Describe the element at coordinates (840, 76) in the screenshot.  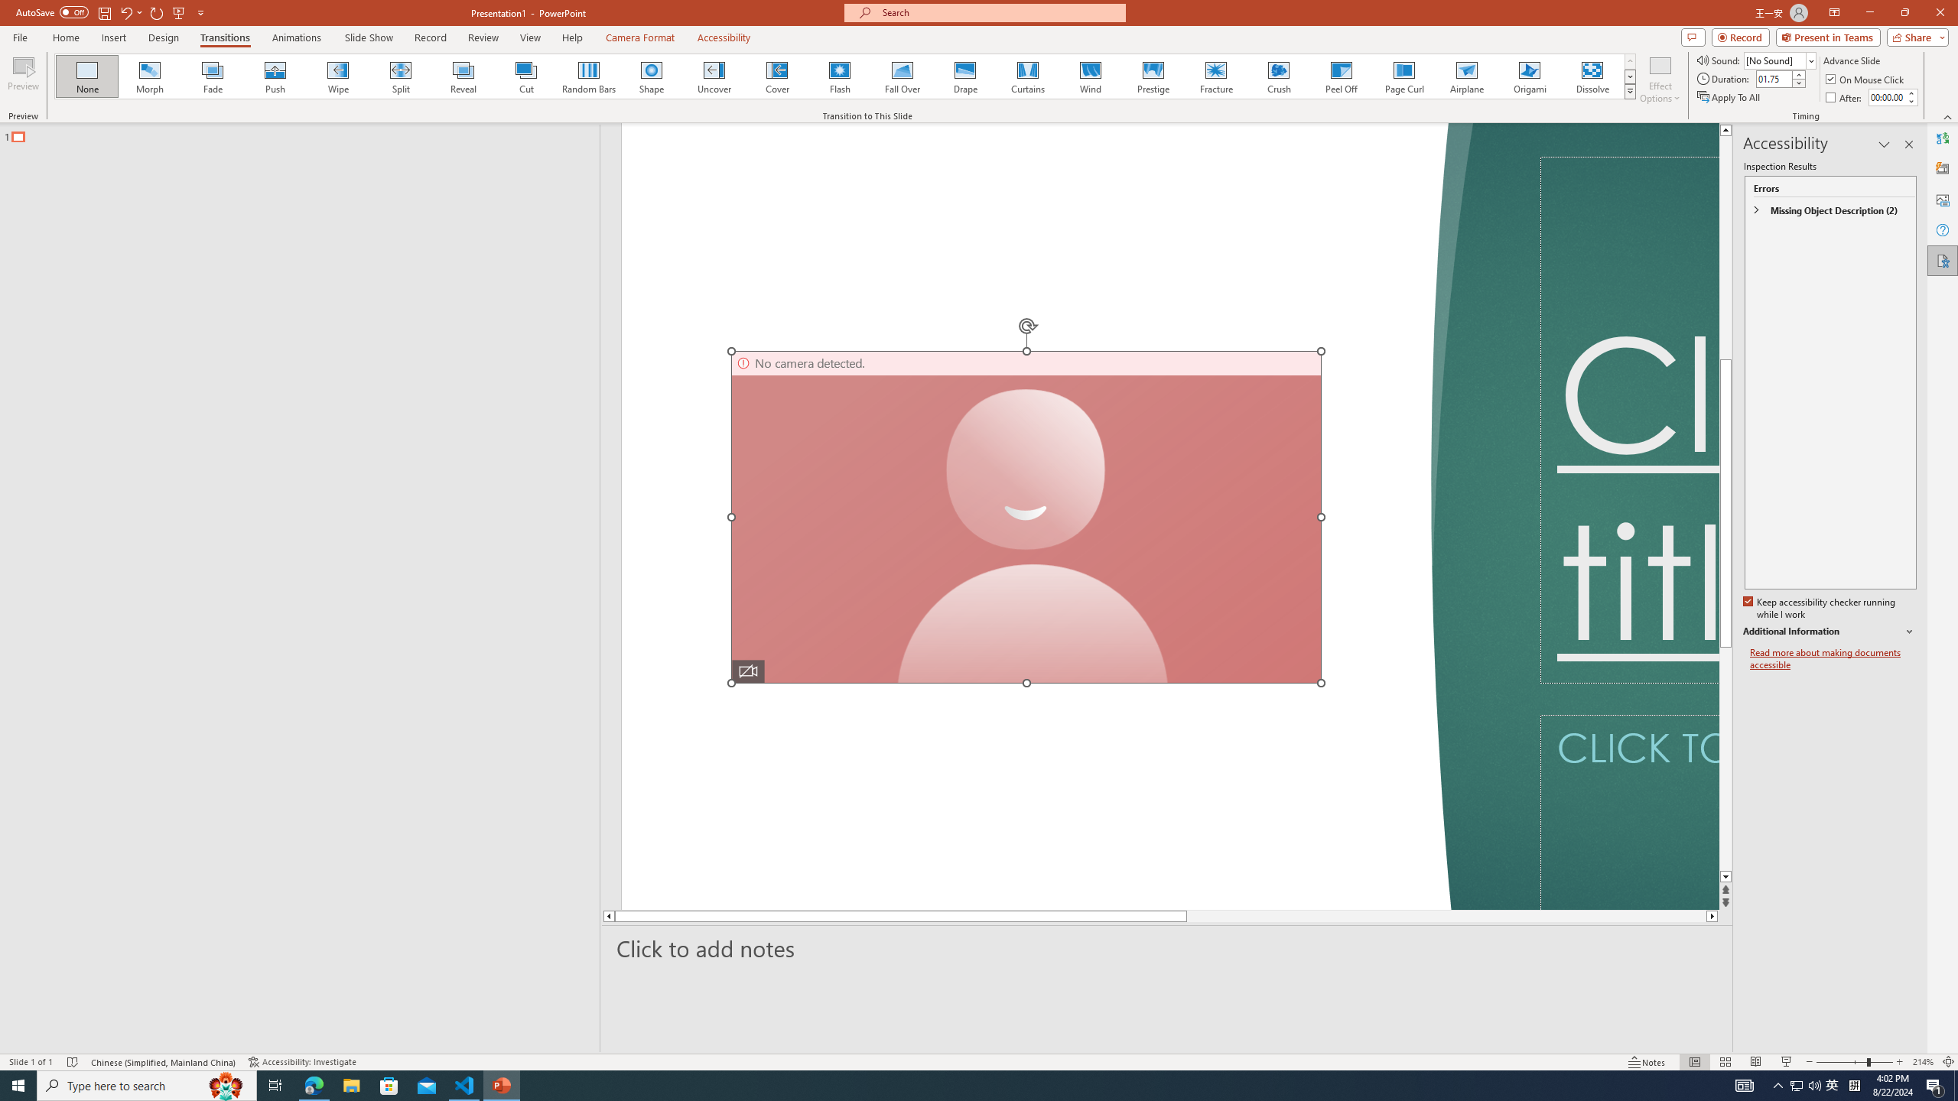
I see `Flash` at that location.